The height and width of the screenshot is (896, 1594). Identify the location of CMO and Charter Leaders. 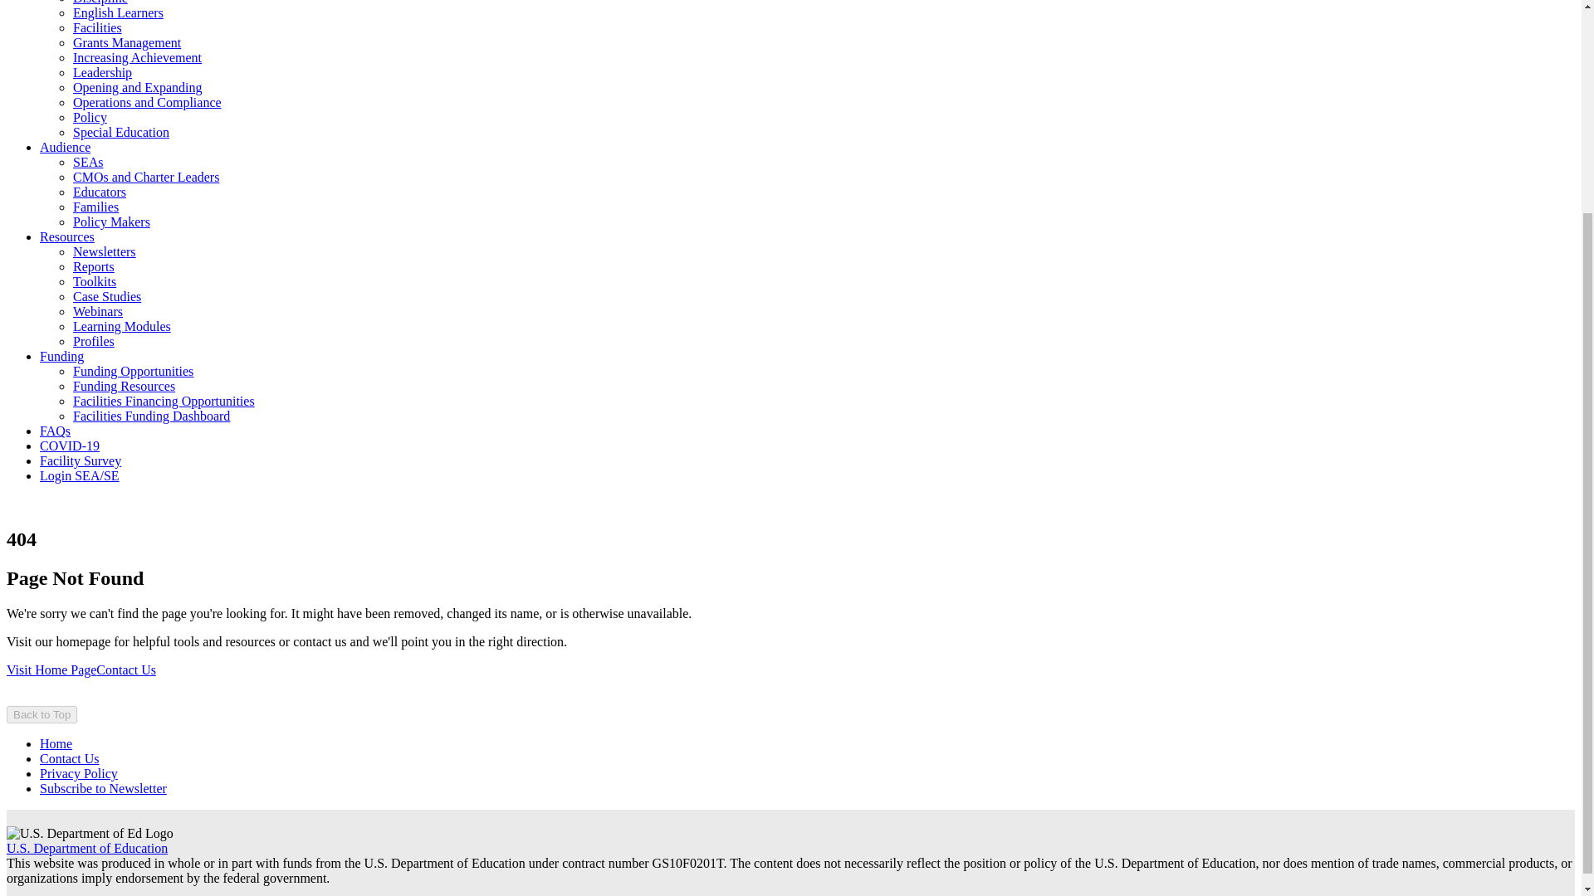
(146, 178).